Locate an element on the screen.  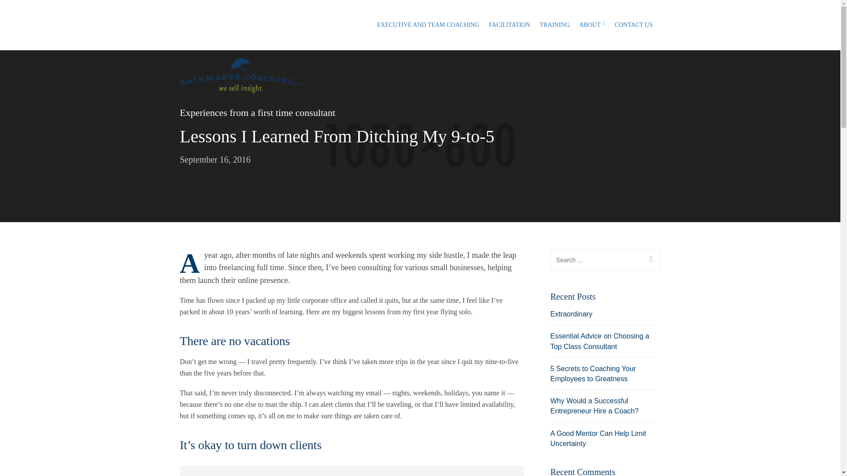
Why Would a Successful Entrepreneur Hire a Coach? is located at coordinates (595, 405).